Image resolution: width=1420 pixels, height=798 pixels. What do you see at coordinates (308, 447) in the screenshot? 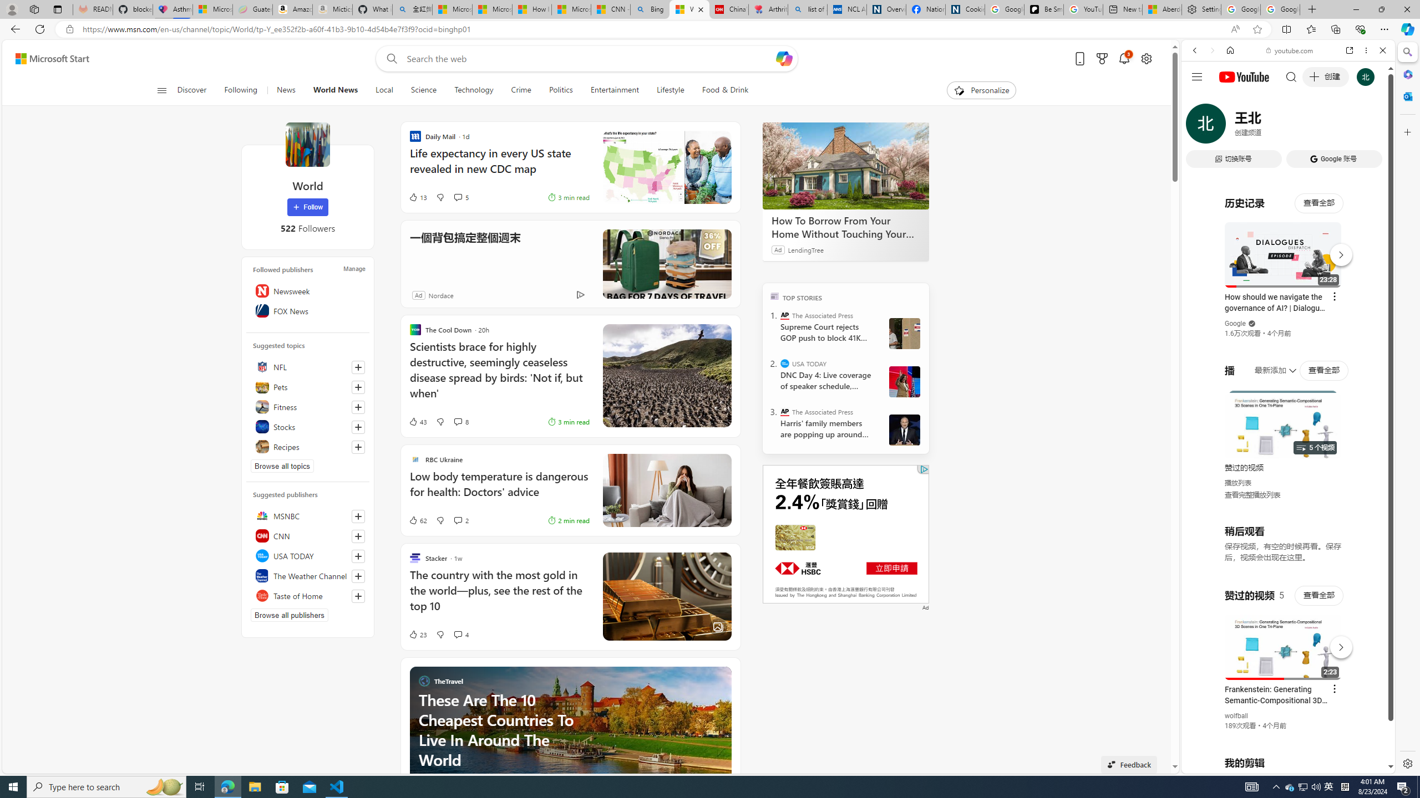
I see `Recipes` at bounding box center [308, 447].